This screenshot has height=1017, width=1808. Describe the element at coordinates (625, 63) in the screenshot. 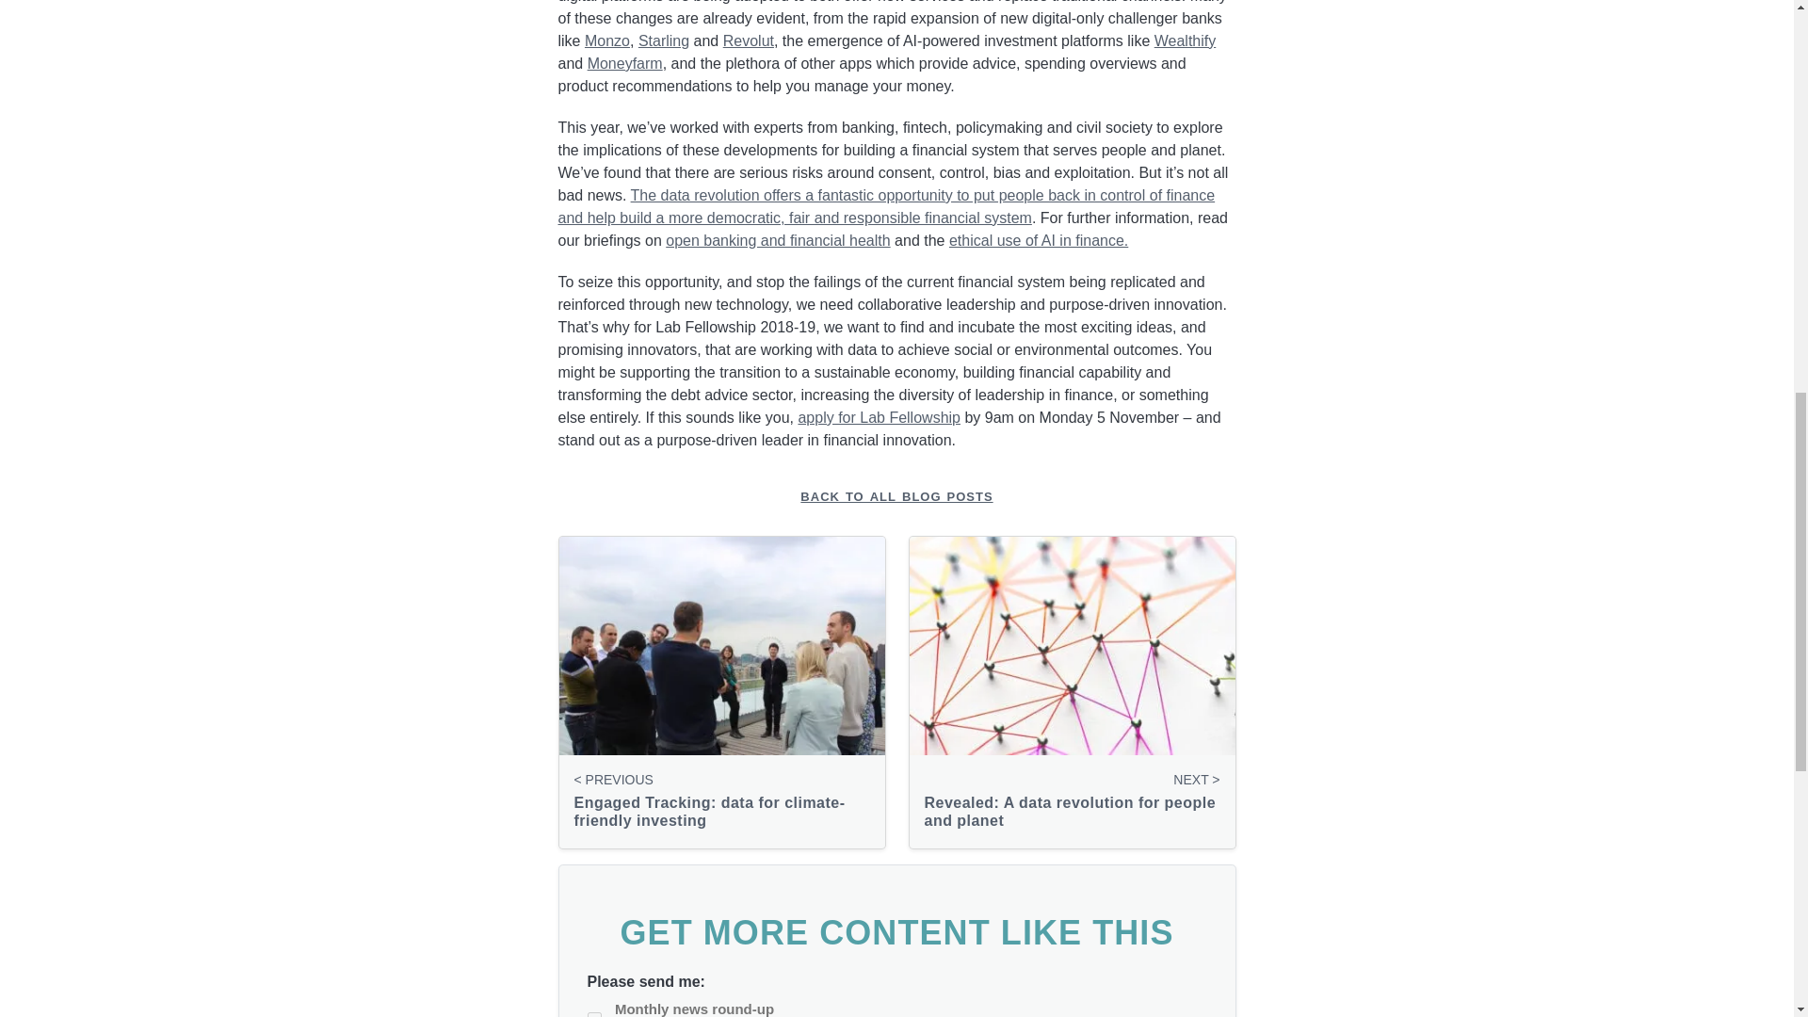

I see `Moneyfarm` at that location.